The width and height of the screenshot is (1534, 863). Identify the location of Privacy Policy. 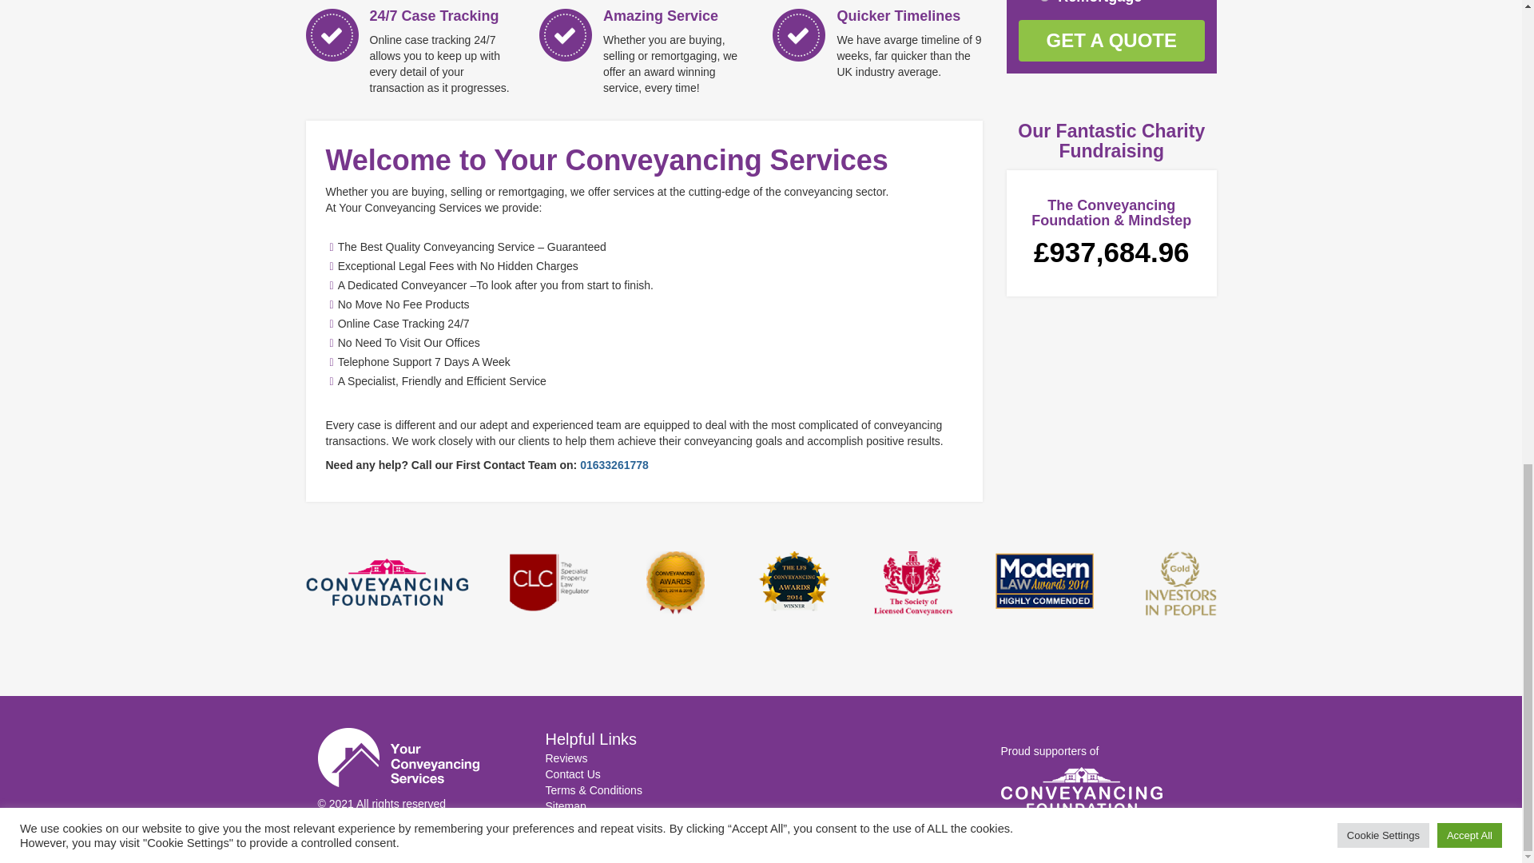
(579, 821).